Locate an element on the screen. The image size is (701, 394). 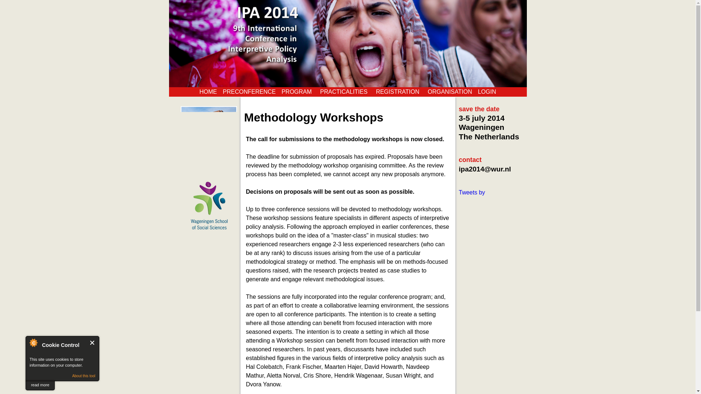
HOME is located at coordinates (208, 92).